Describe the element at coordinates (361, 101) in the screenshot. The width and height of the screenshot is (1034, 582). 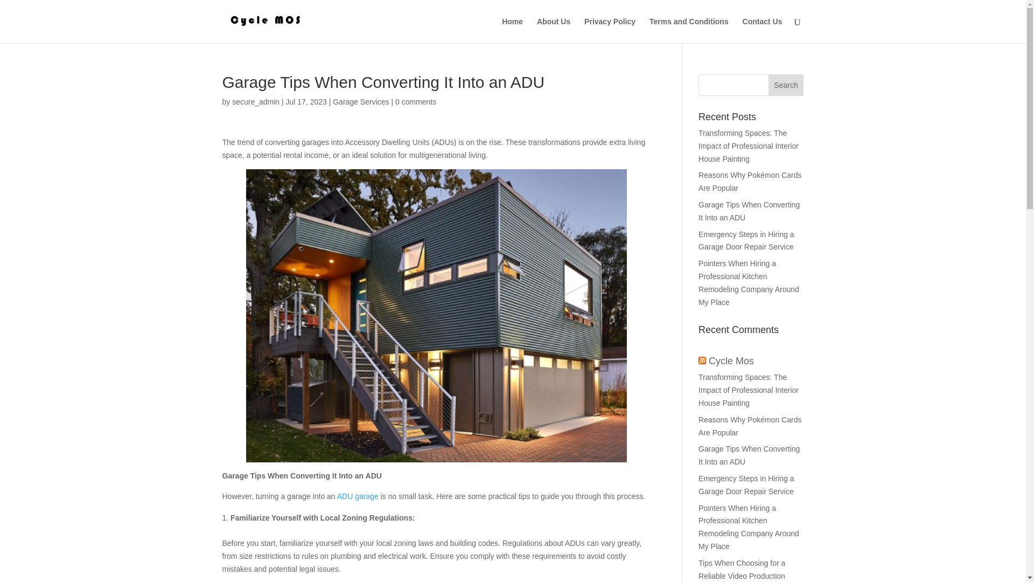
I see `Garage Services` at that location.